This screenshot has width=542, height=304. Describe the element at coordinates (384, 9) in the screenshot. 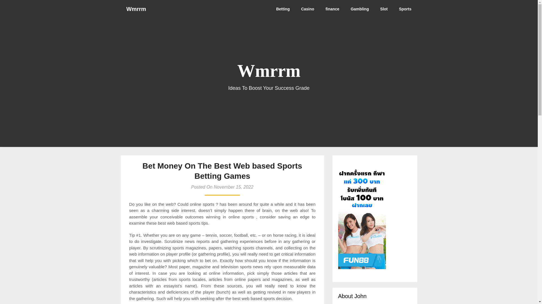

I see `Slot` at that location.